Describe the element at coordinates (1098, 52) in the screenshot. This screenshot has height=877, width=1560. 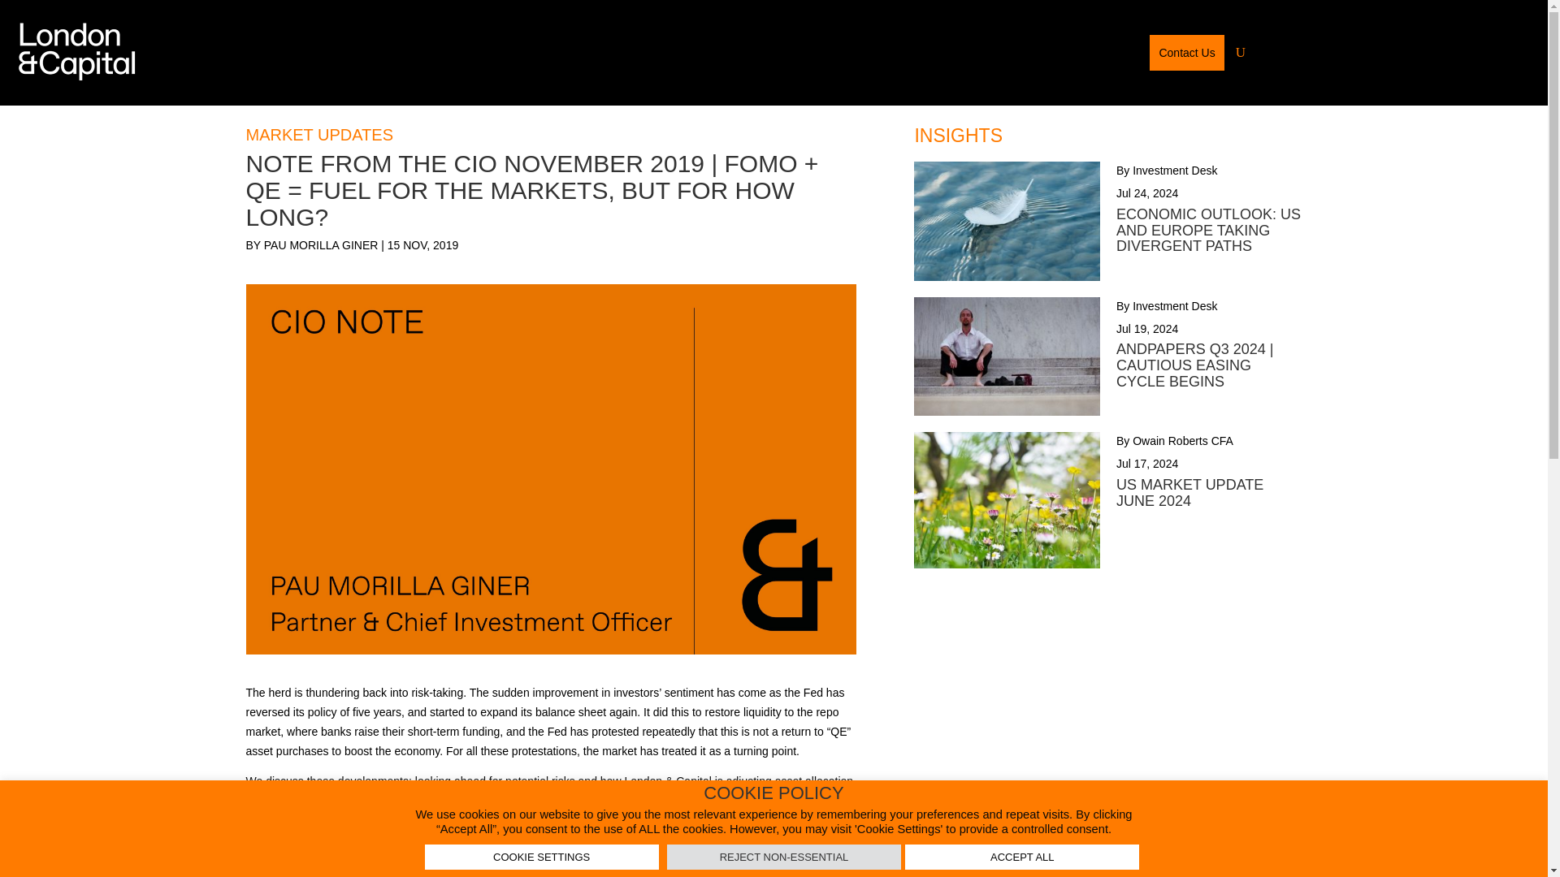
I see `Client Portal` at that location.